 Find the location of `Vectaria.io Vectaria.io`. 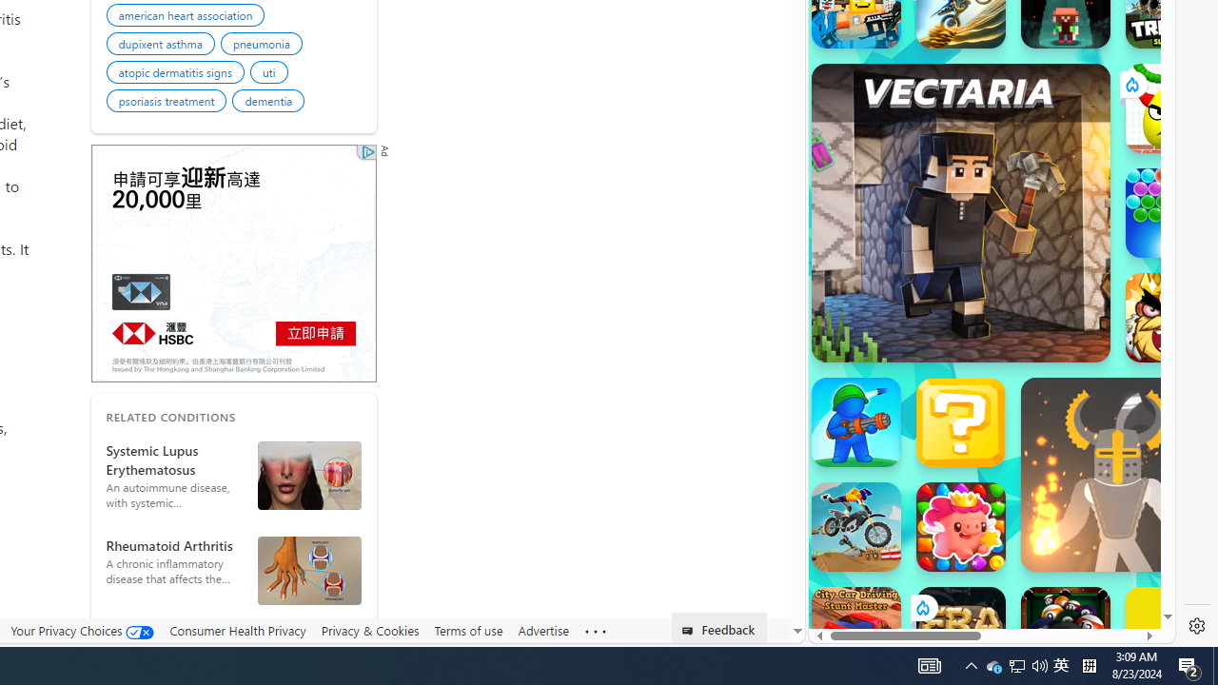

Vectaria.io Vectaria.io is located at coordinates (961, 212).